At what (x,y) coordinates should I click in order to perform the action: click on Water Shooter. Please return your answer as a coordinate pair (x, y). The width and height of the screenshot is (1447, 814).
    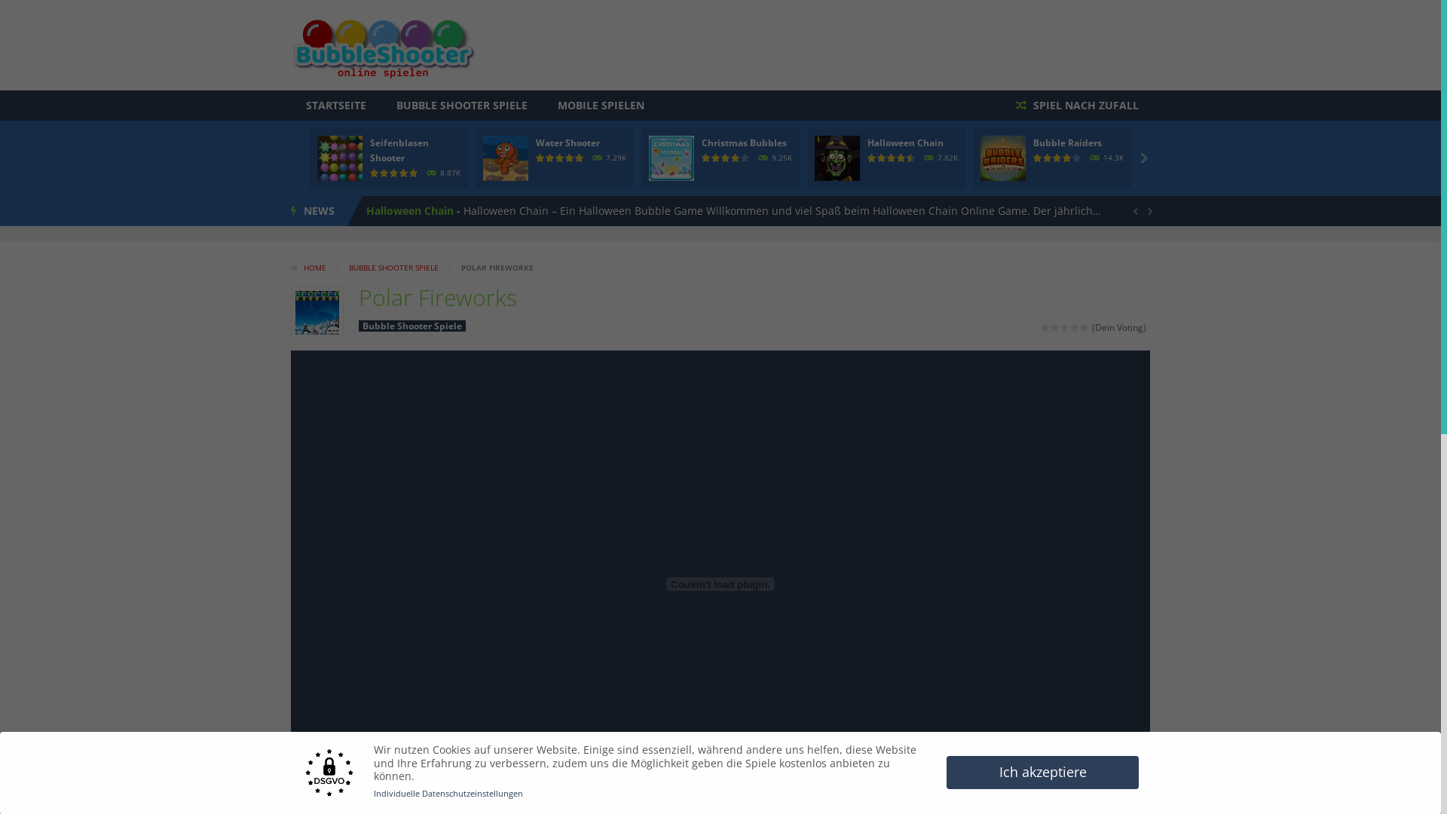
    Looking at the image, I should click on (404, 211).